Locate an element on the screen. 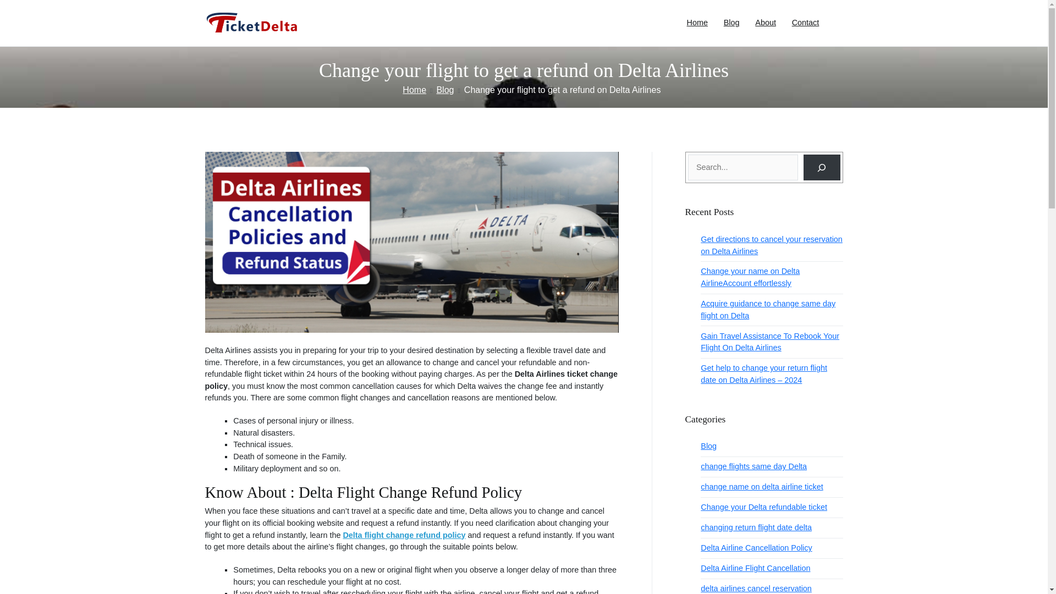 This screenshot has width=1056, height=594. Home is located at coordinates (414, 90).